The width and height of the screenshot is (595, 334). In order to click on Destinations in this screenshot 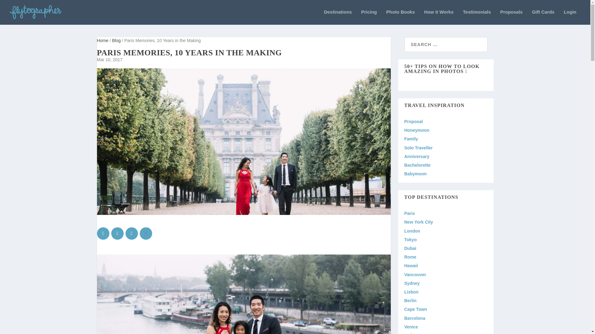, I will do `click(337, 17)`.